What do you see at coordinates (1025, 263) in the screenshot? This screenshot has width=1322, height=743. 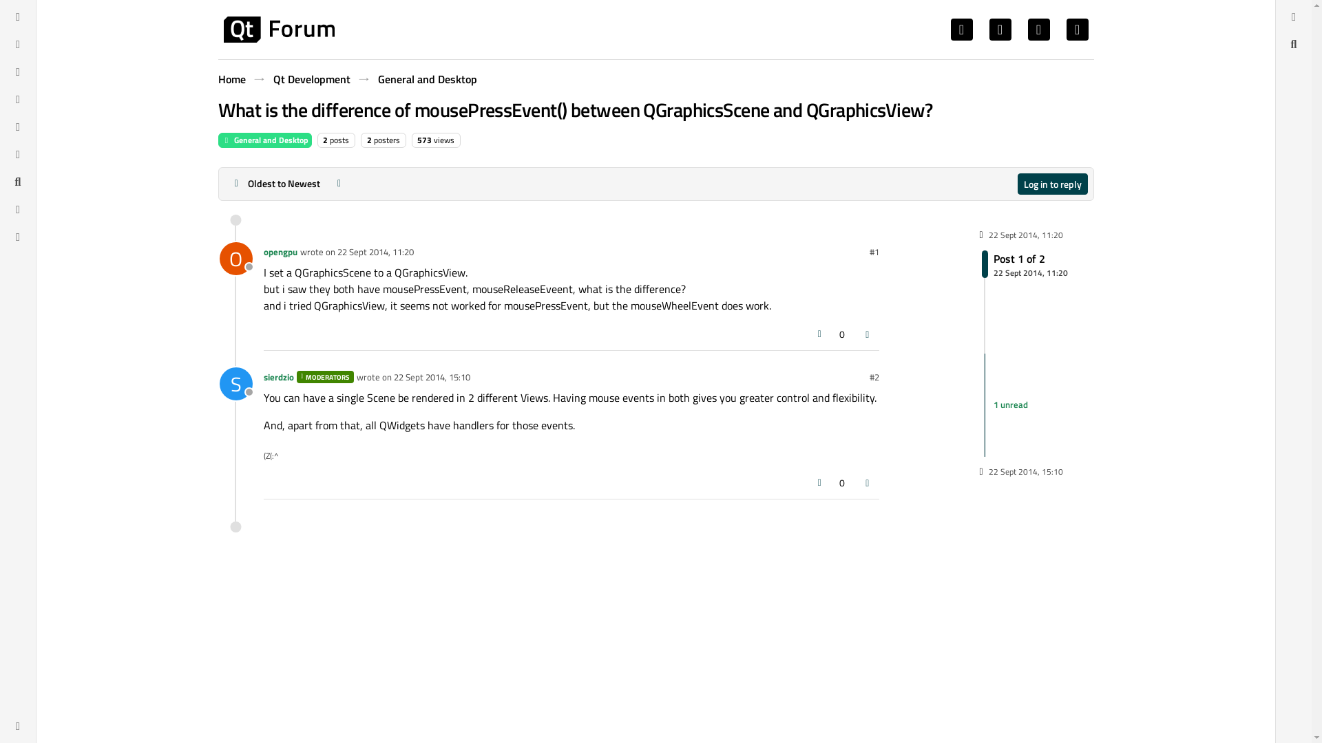 I see `sierdzio` at bounding box center [1025, 263].